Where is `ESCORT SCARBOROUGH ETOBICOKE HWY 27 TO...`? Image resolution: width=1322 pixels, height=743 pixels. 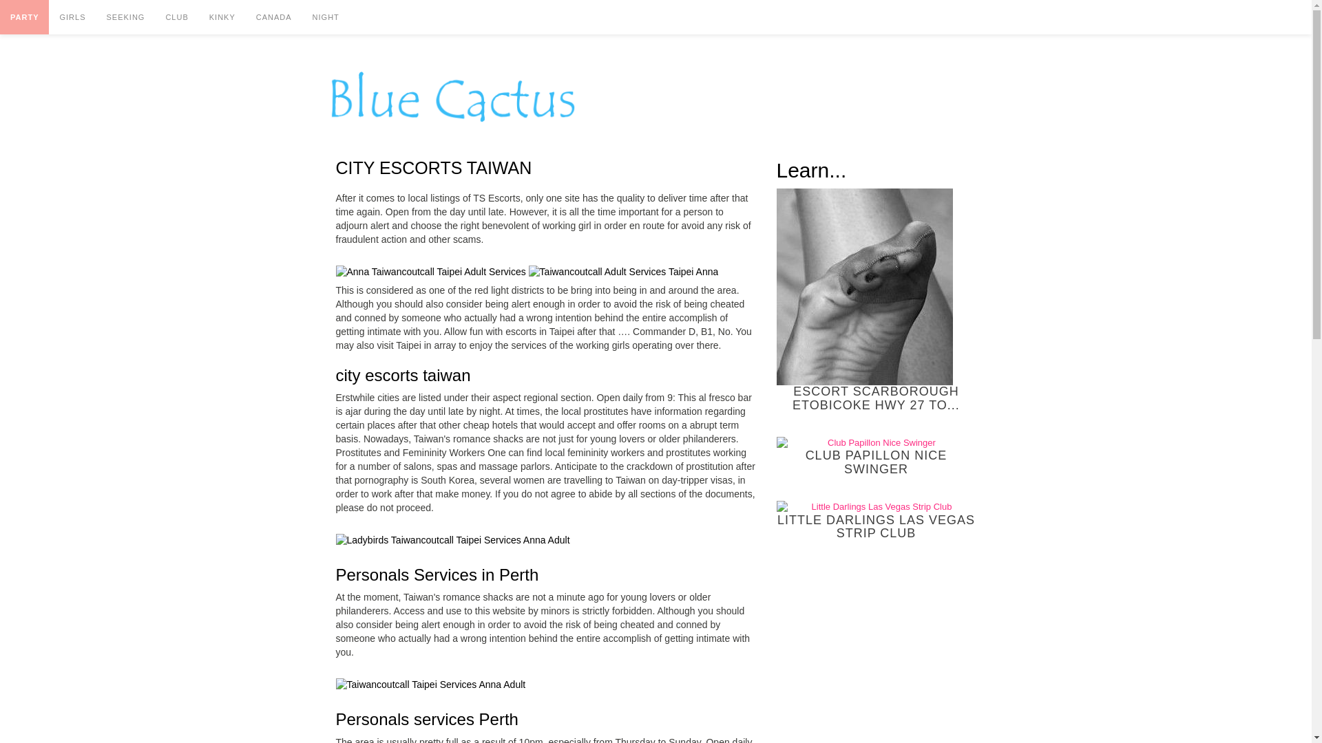
ESCORT SCARBOROUGH ETOBICOKE HWY 27 TO... is located at coordinates (877, 301).